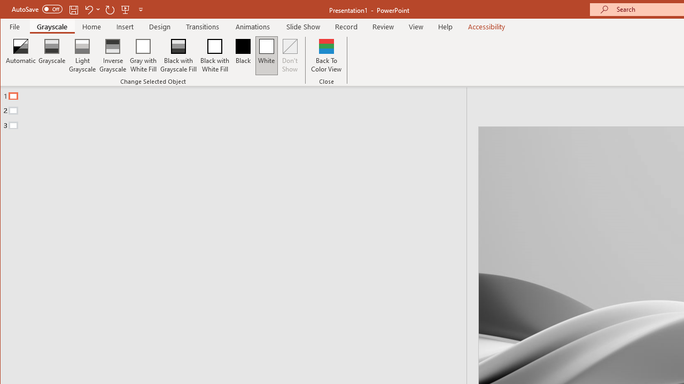 This screenshot has width=684, height=384. What do you see at coordinates (82, 55) in the screenshot?
I see `Light Grayscale` at bounding box center [82, 55].